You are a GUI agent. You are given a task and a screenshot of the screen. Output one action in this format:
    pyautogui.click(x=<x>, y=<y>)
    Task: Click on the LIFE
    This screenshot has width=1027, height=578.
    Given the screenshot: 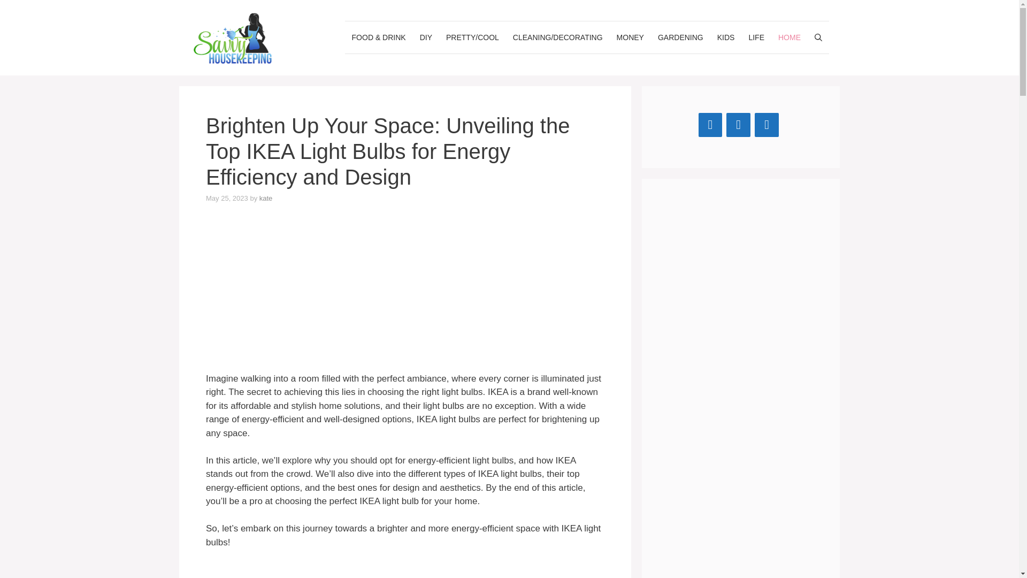 What is the action you would take?
    pyautogui.click(x=756, y=37)
    